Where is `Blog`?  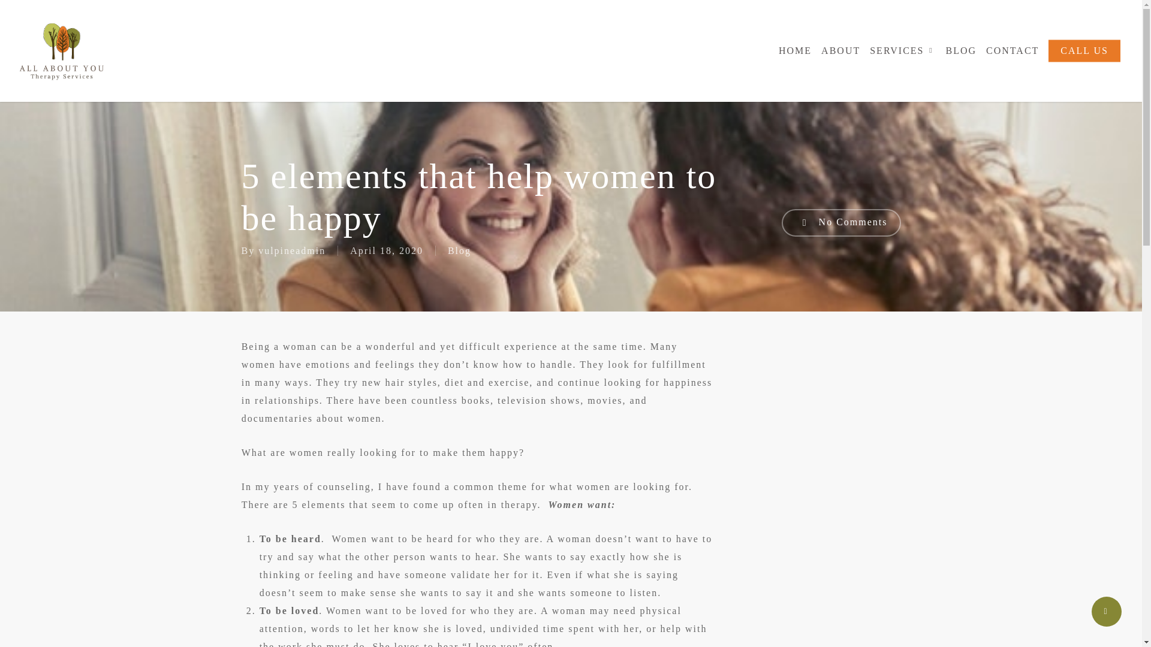 Blog is located at coordinates (459, 250).